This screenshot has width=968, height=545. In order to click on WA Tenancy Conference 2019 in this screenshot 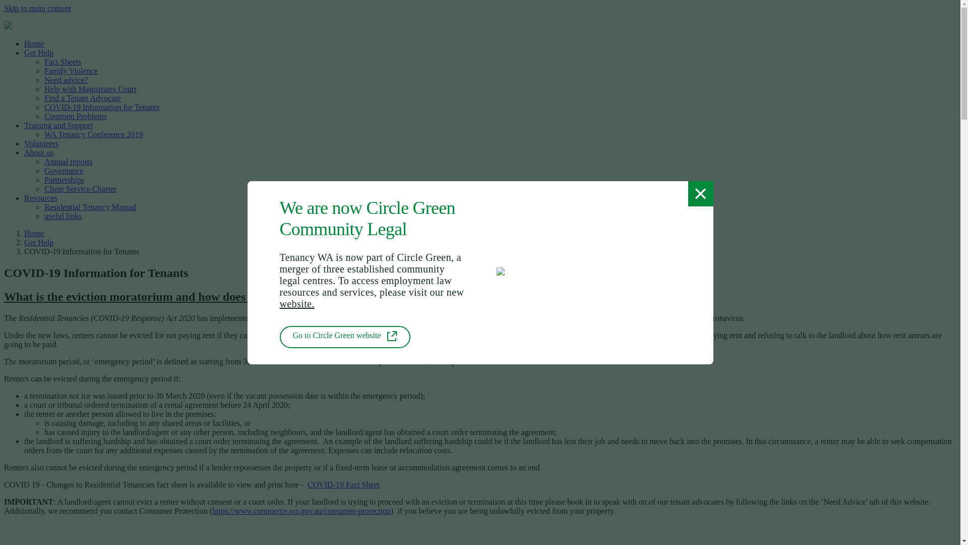, I will do `click(94, 134)`.